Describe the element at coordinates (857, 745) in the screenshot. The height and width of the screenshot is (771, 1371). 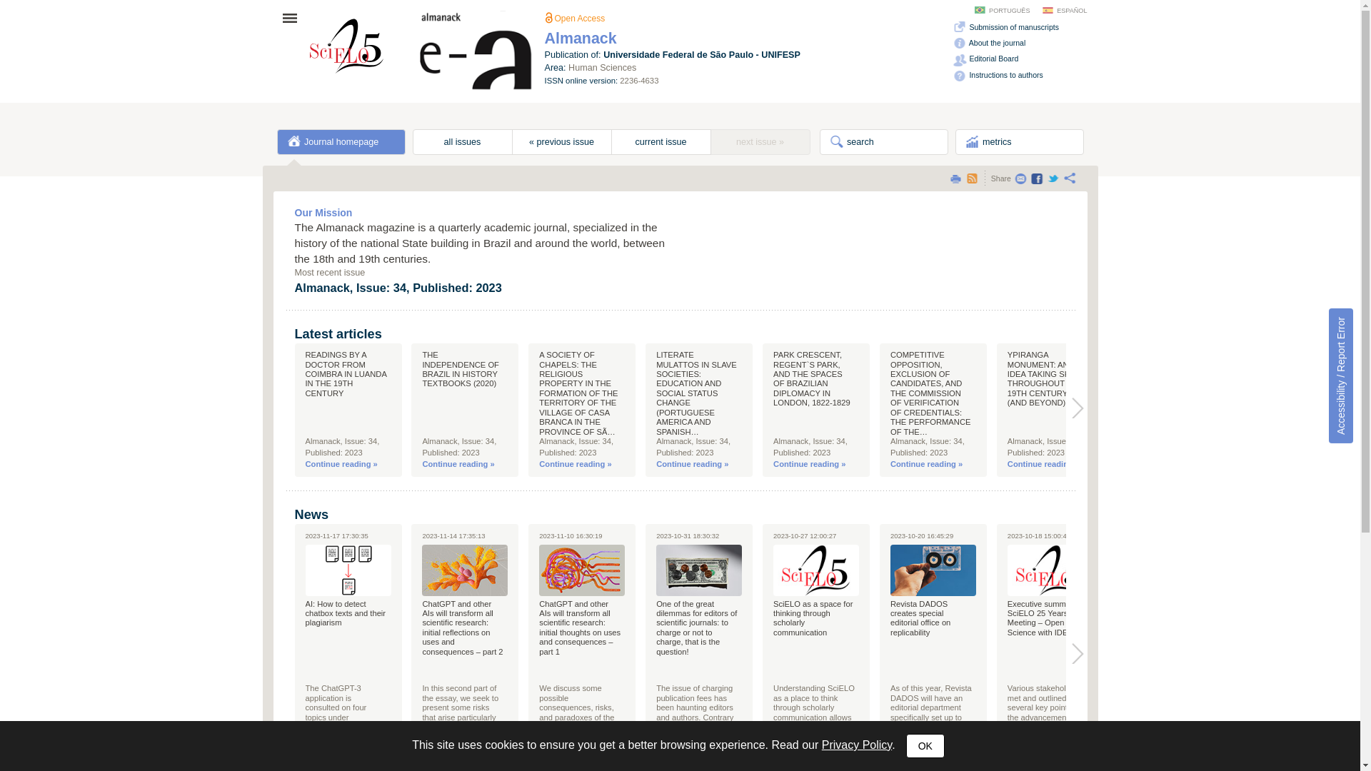
I see `Privacy Policy` at that location.